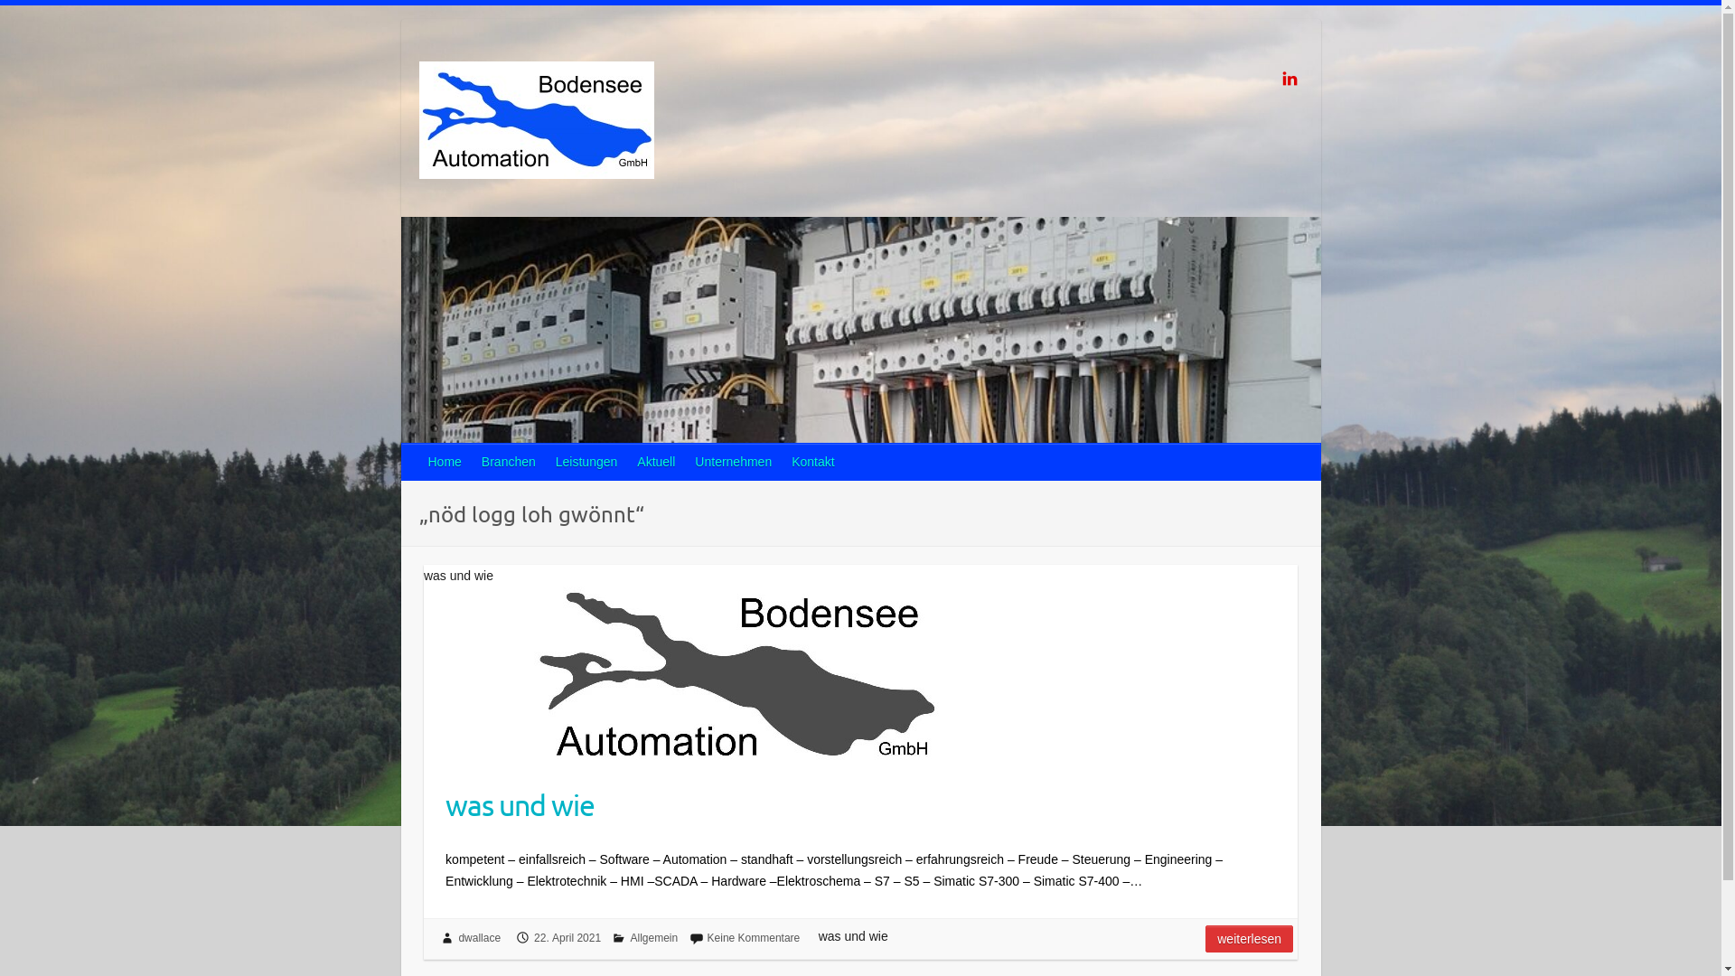  I want to click on was und wie, so click(860, 801).